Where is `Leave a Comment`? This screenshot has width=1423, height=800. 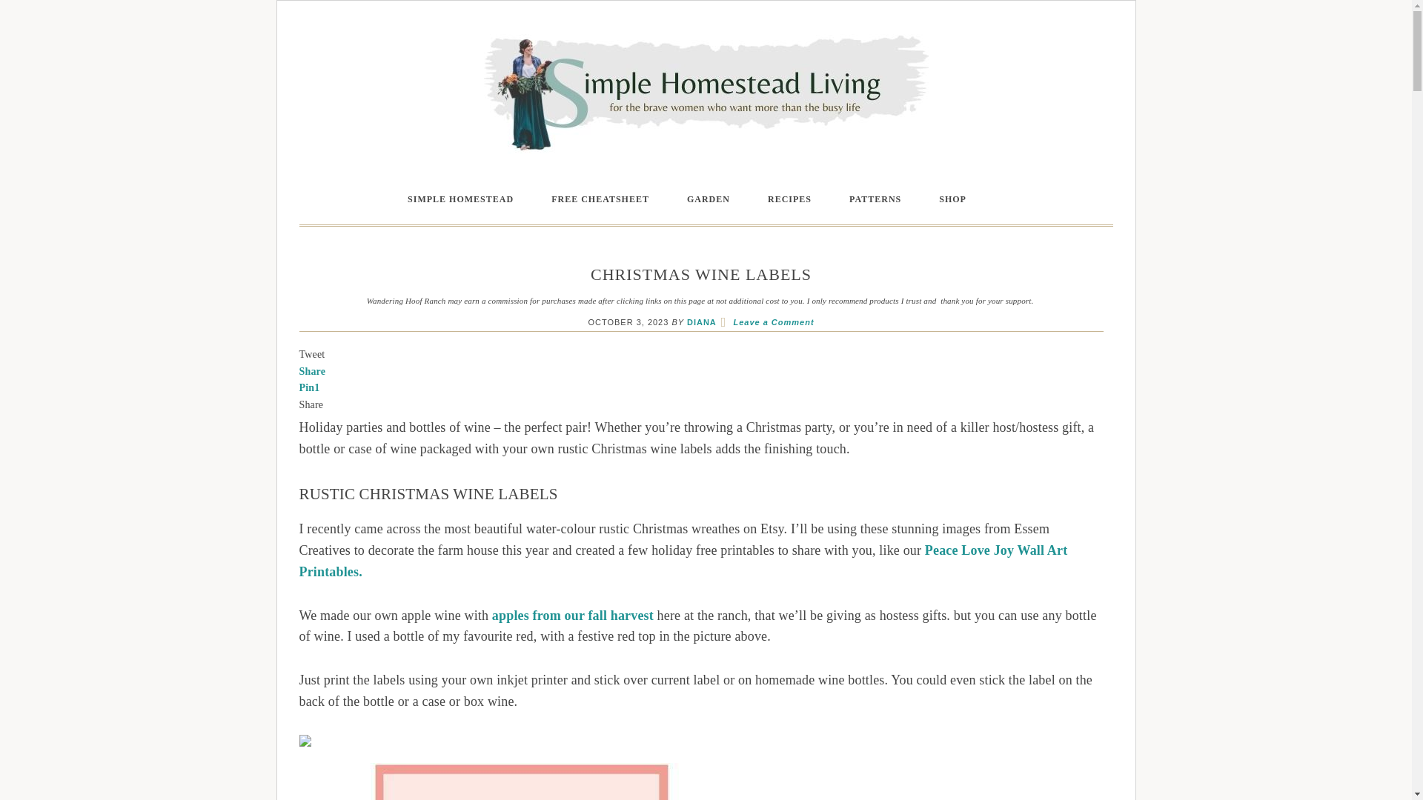
Leave a Comment is located at coordinates (773, 321).